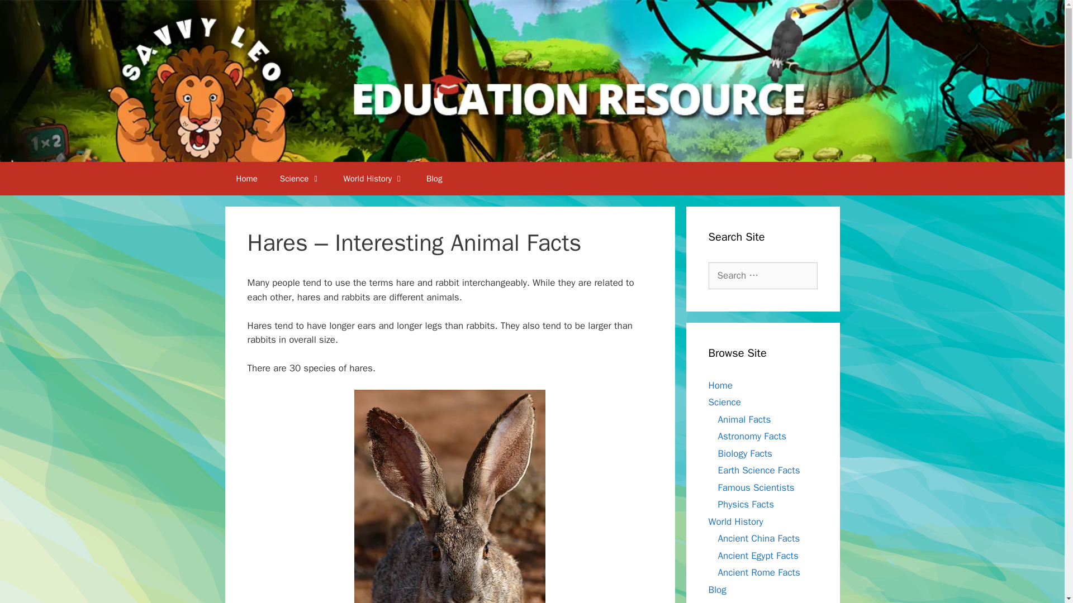 The height and width of the screenshot is (603, 1073). Describe the element at coordinates (758, 470) in the screenshot. I see `Earth Science Facts` at that location.